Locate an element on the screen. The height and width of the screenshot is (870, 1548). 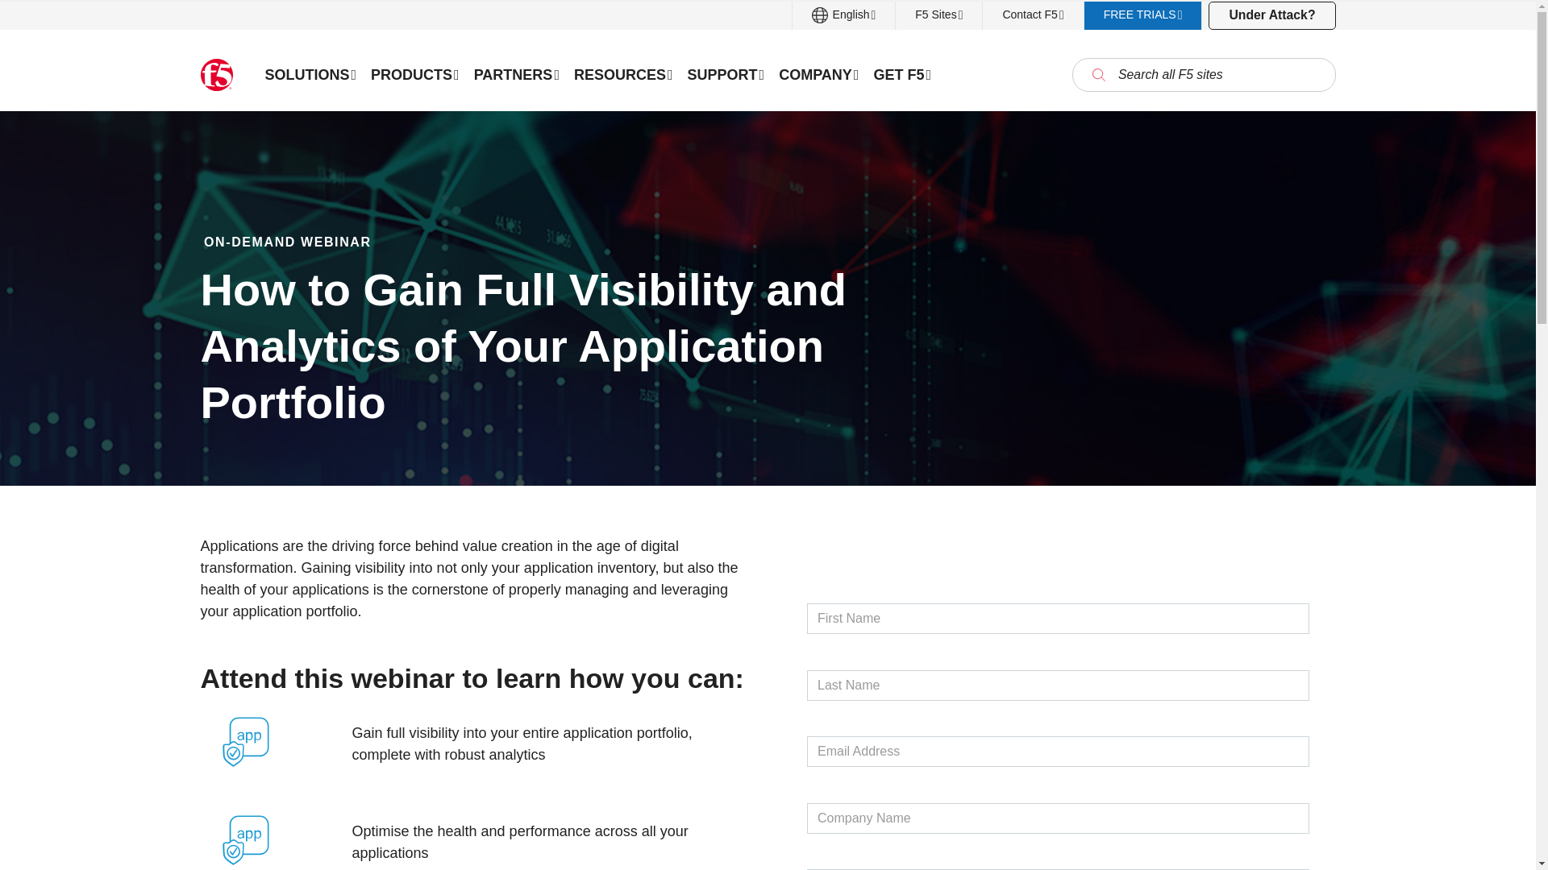
Company Name is located at coordinates (1058, 817).